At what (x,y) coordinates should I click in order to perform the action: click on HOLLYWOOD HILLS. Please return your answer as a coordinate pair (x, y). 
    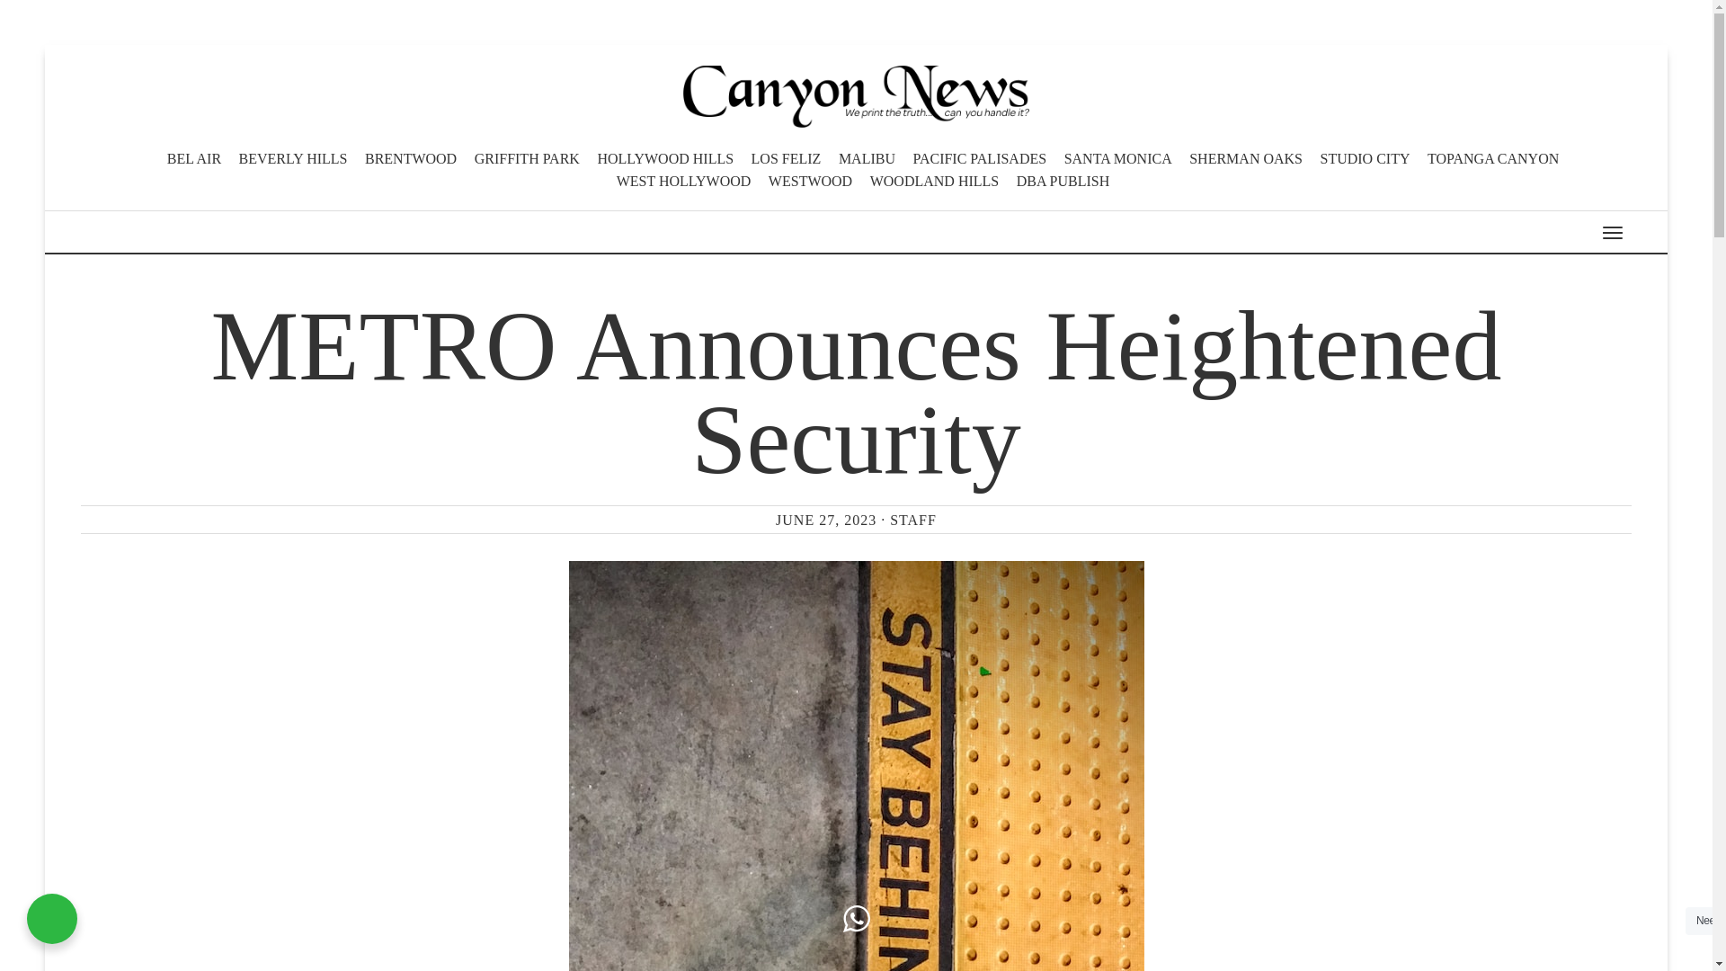
    Looking at the image, I should click on (665, 158).